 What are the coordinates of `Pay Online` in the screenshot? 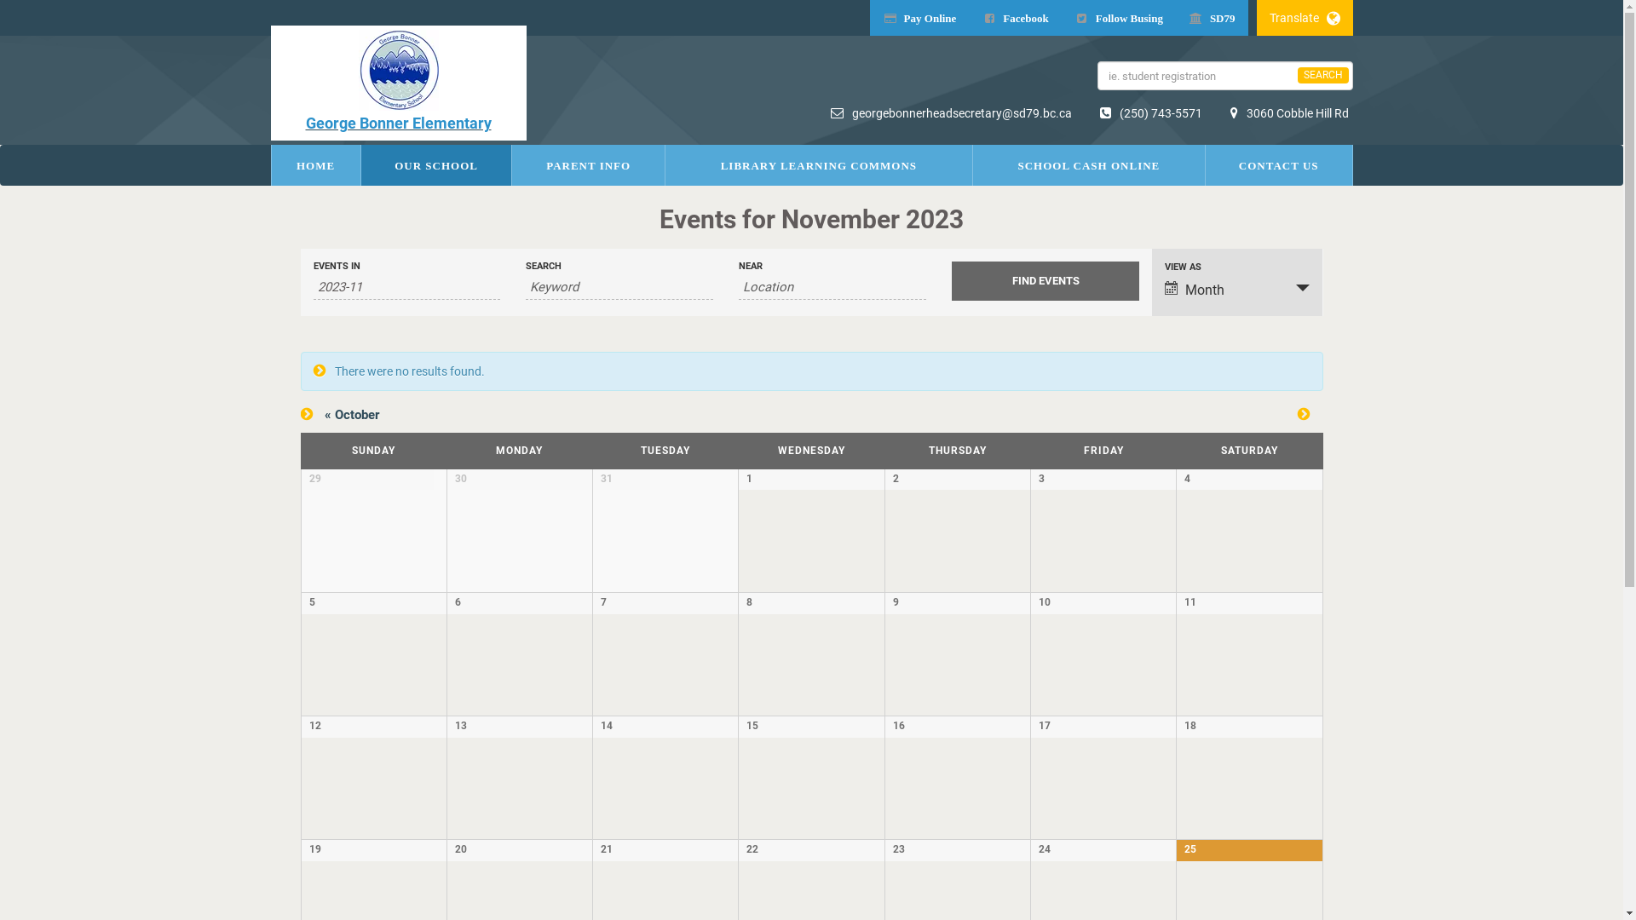 It's located at (920, 18).